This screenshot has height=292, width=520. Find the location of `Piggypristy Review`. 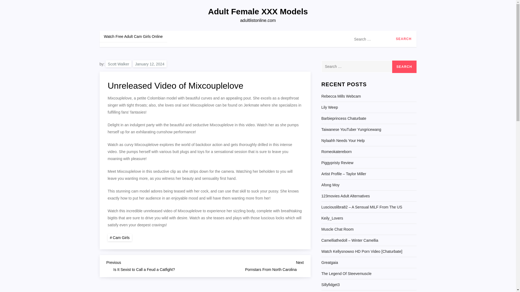

Piggypristy Review is located at coordinates (337, 162).